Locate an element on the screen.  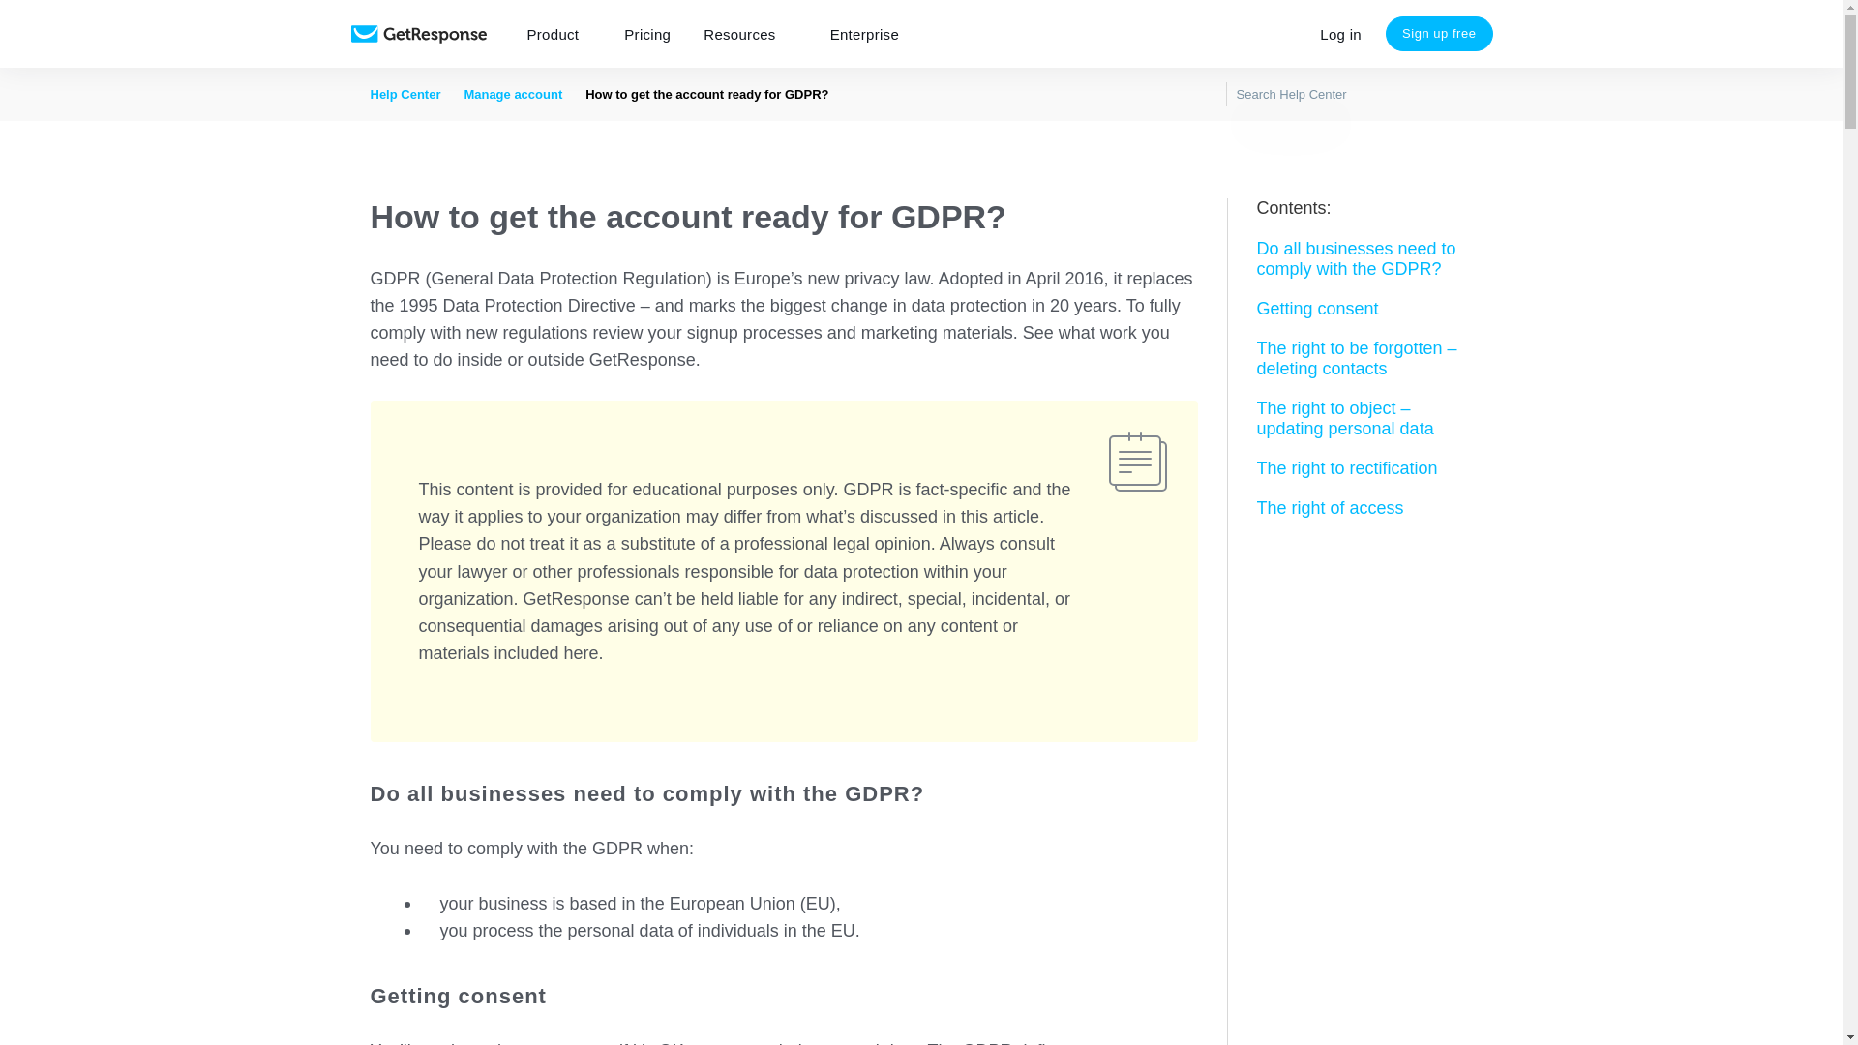
Enterprise is located at coordinates (864, 34).